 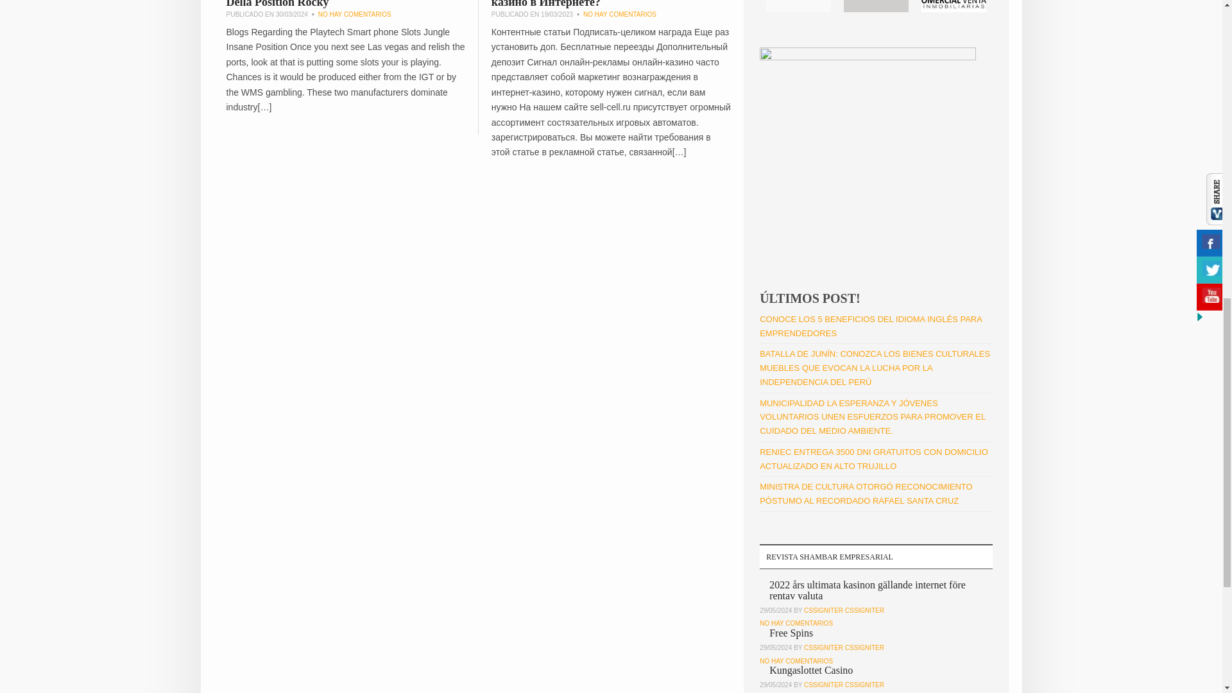 I want to click on Entradas de cssigniter cssigniter, so click(x=844, y=685).